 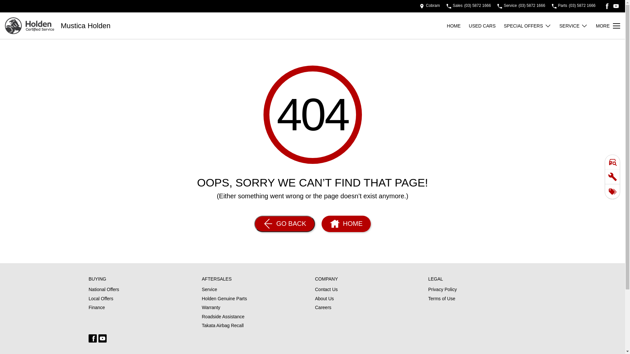 What do you see at coordinates (527, 26) in the screenshot?
I see `SPECIAL OFFERS` at bounding box center [527, 26].